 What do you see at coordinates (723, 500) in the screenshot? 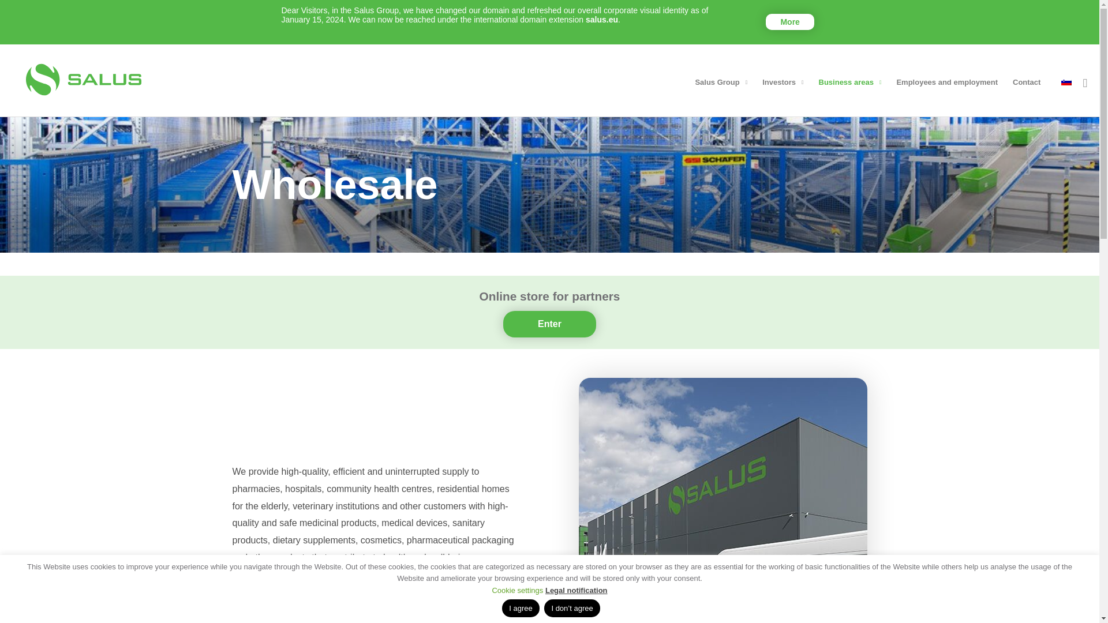
I see `veleprodaja-1` at bounding box center [723, 500].